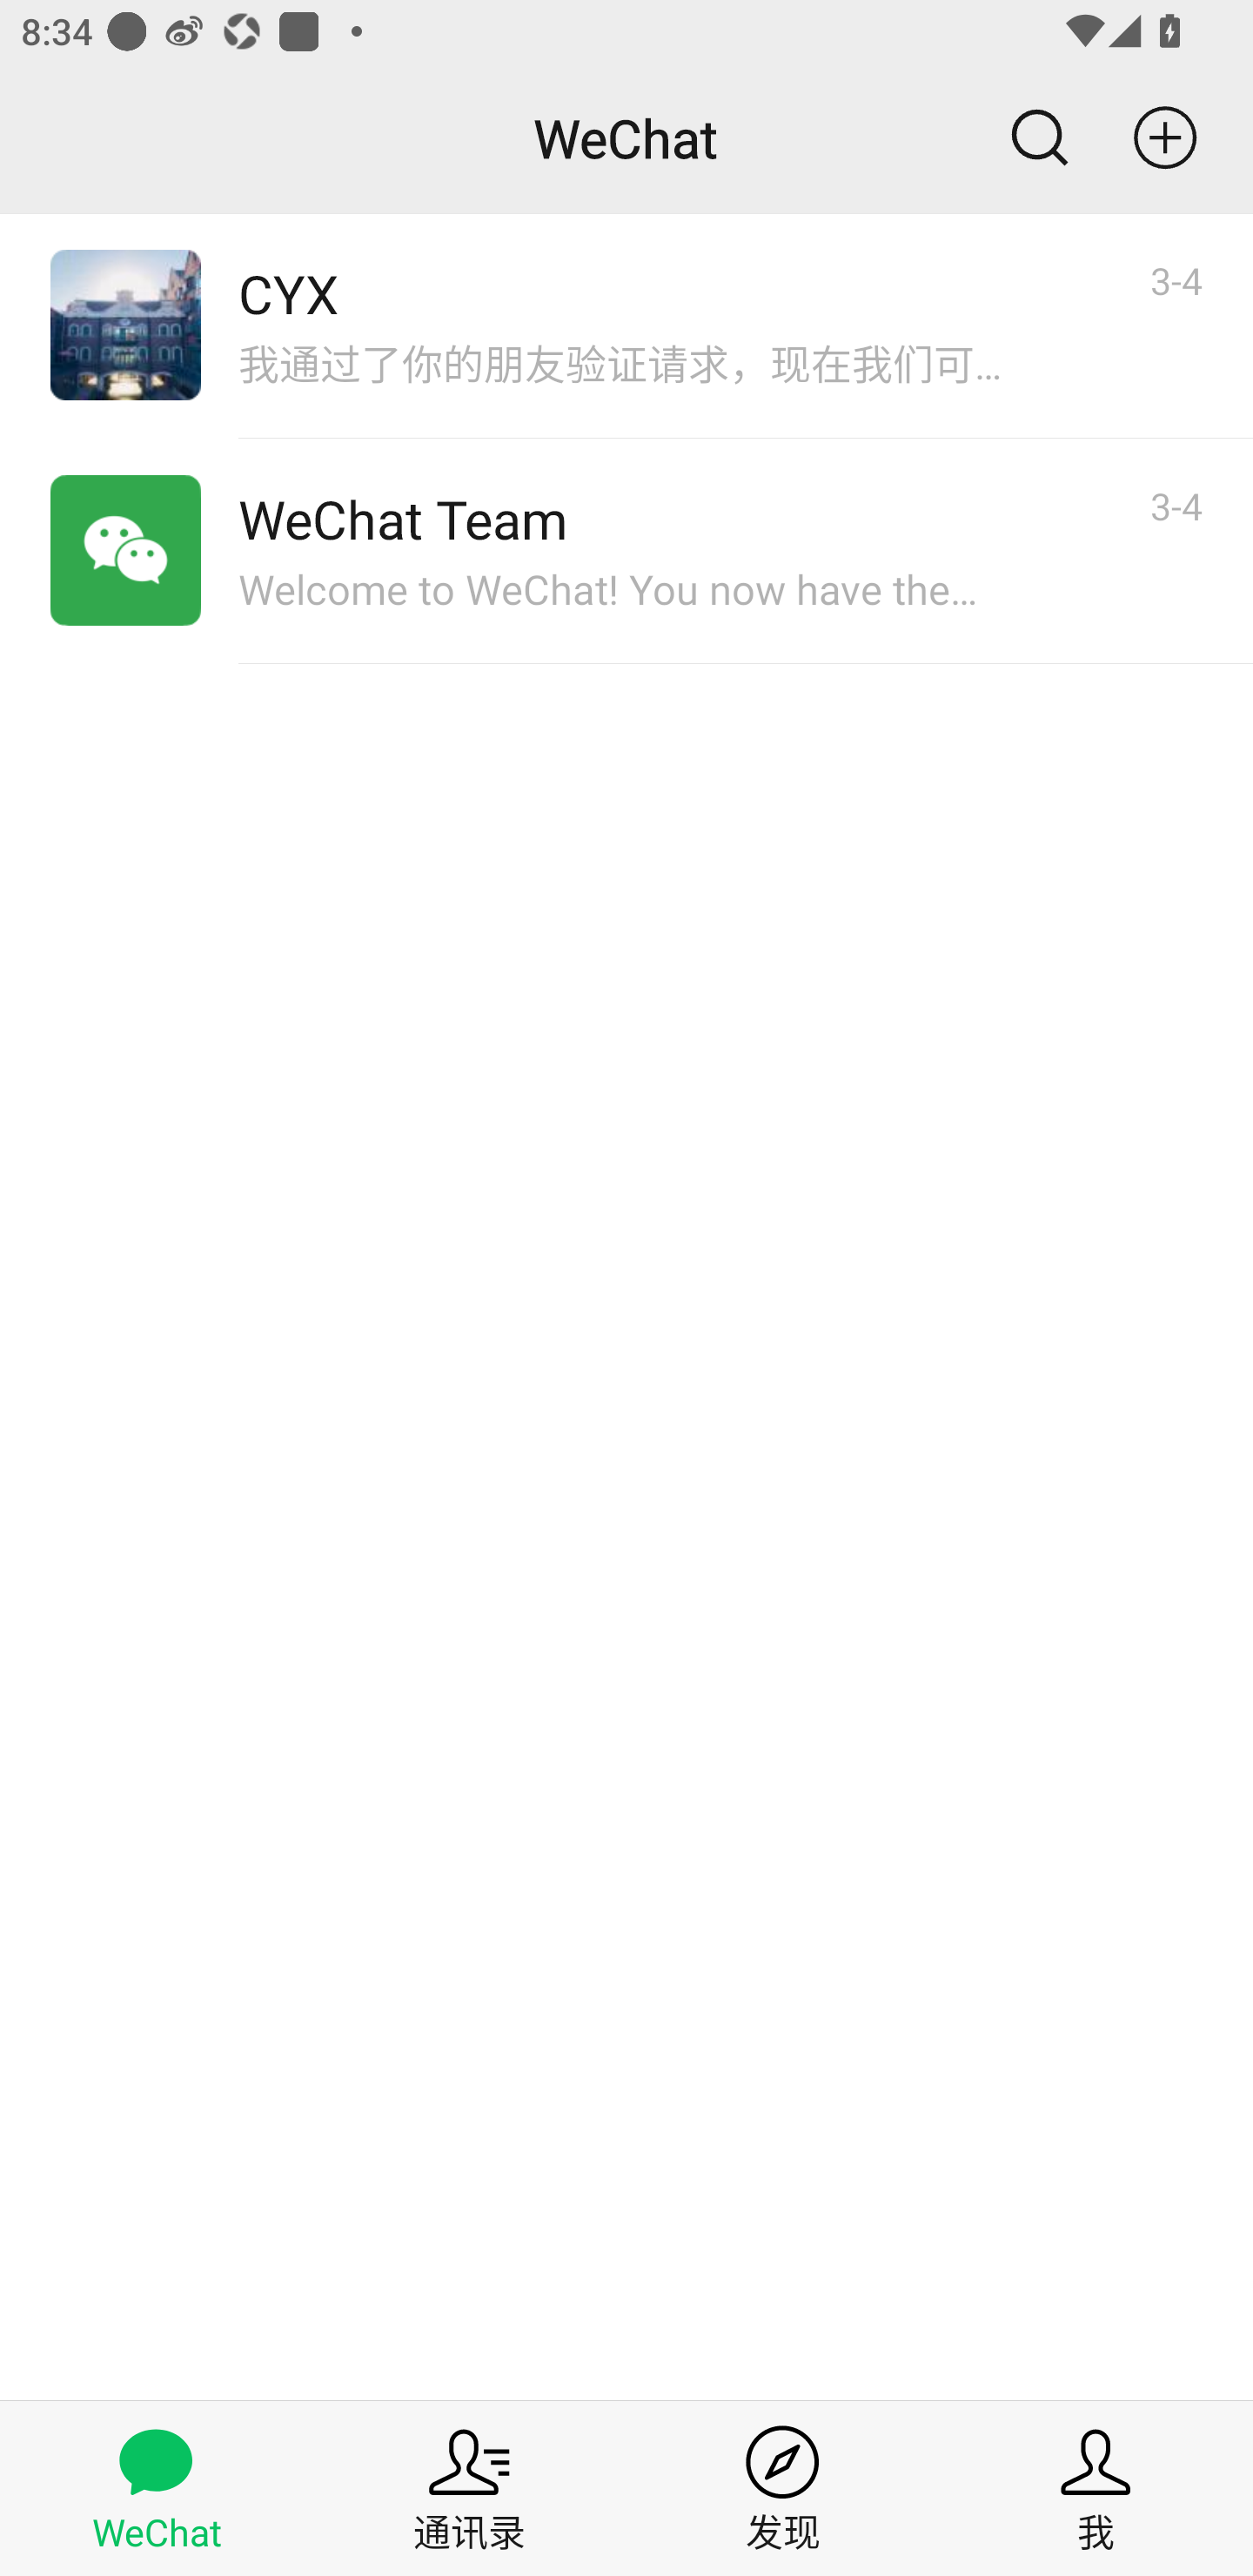  I want to click on 发现, so click(783, 2488).